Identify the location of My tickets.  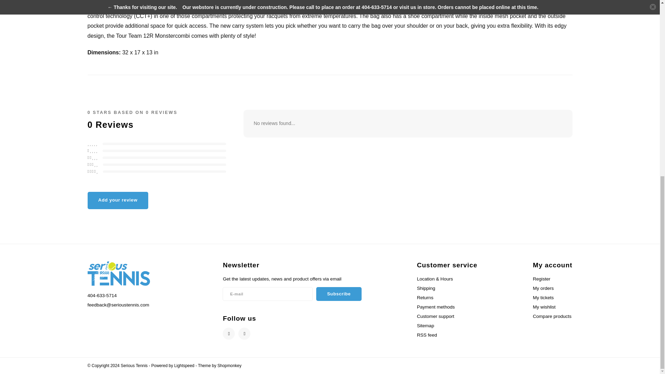
(543, 298).